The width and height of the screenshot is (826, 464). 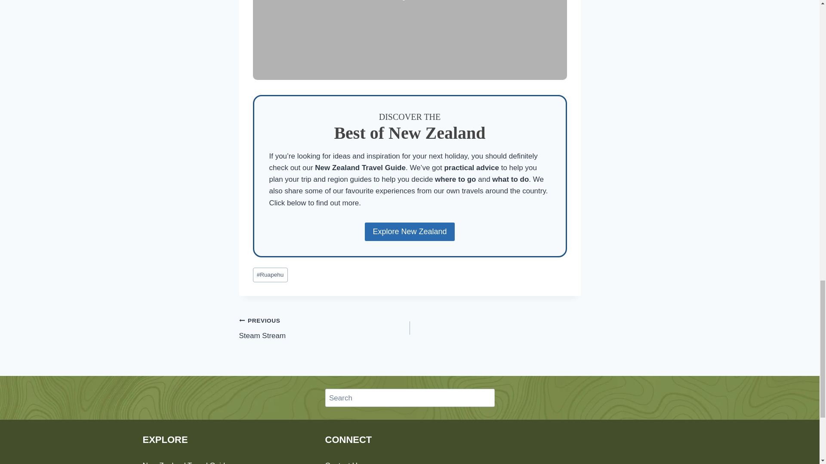 I want to click on Contact Us, so click(x=343, y=462).